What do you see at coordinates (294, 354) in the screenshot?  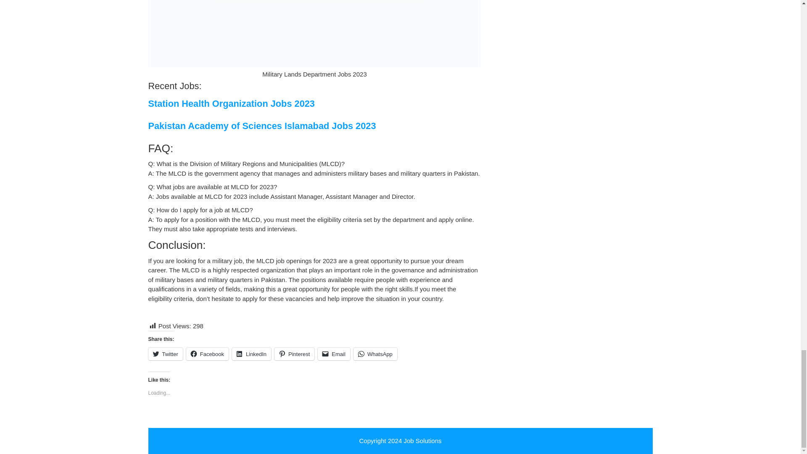 I see `Click to share on Pinterest` at bounding box center [294, 354].